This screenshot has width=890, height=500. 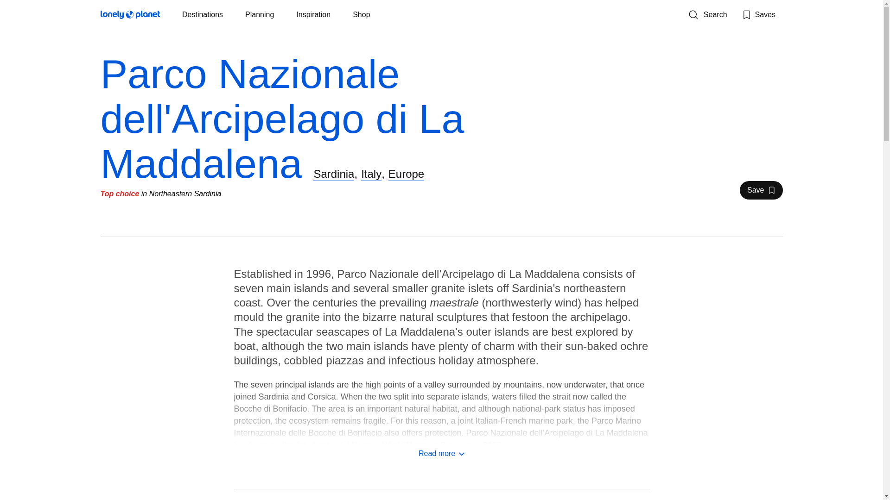 I want to click on Saves, so click(x=761, y=190).